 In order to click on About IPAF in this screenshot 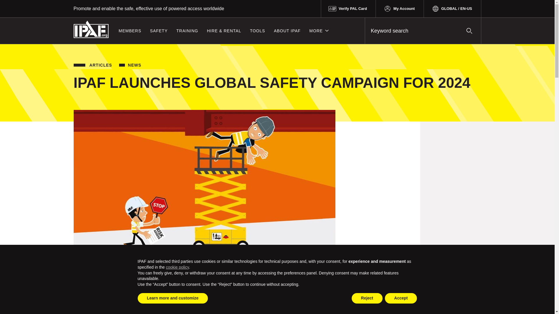, I will do `click(287, 31)`.